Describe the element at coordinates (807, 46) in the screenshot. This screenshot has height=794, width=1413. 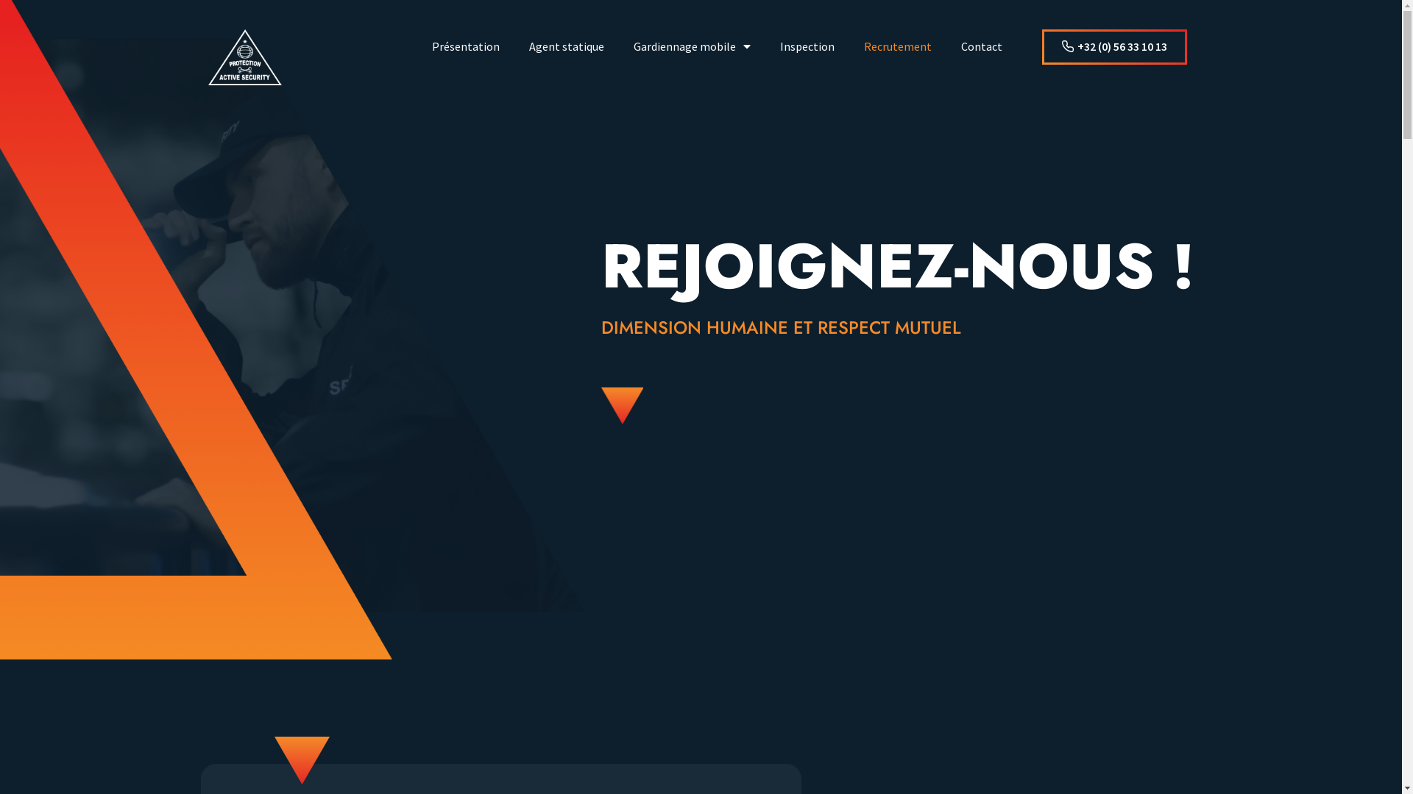
I see `Inspection` at that location.